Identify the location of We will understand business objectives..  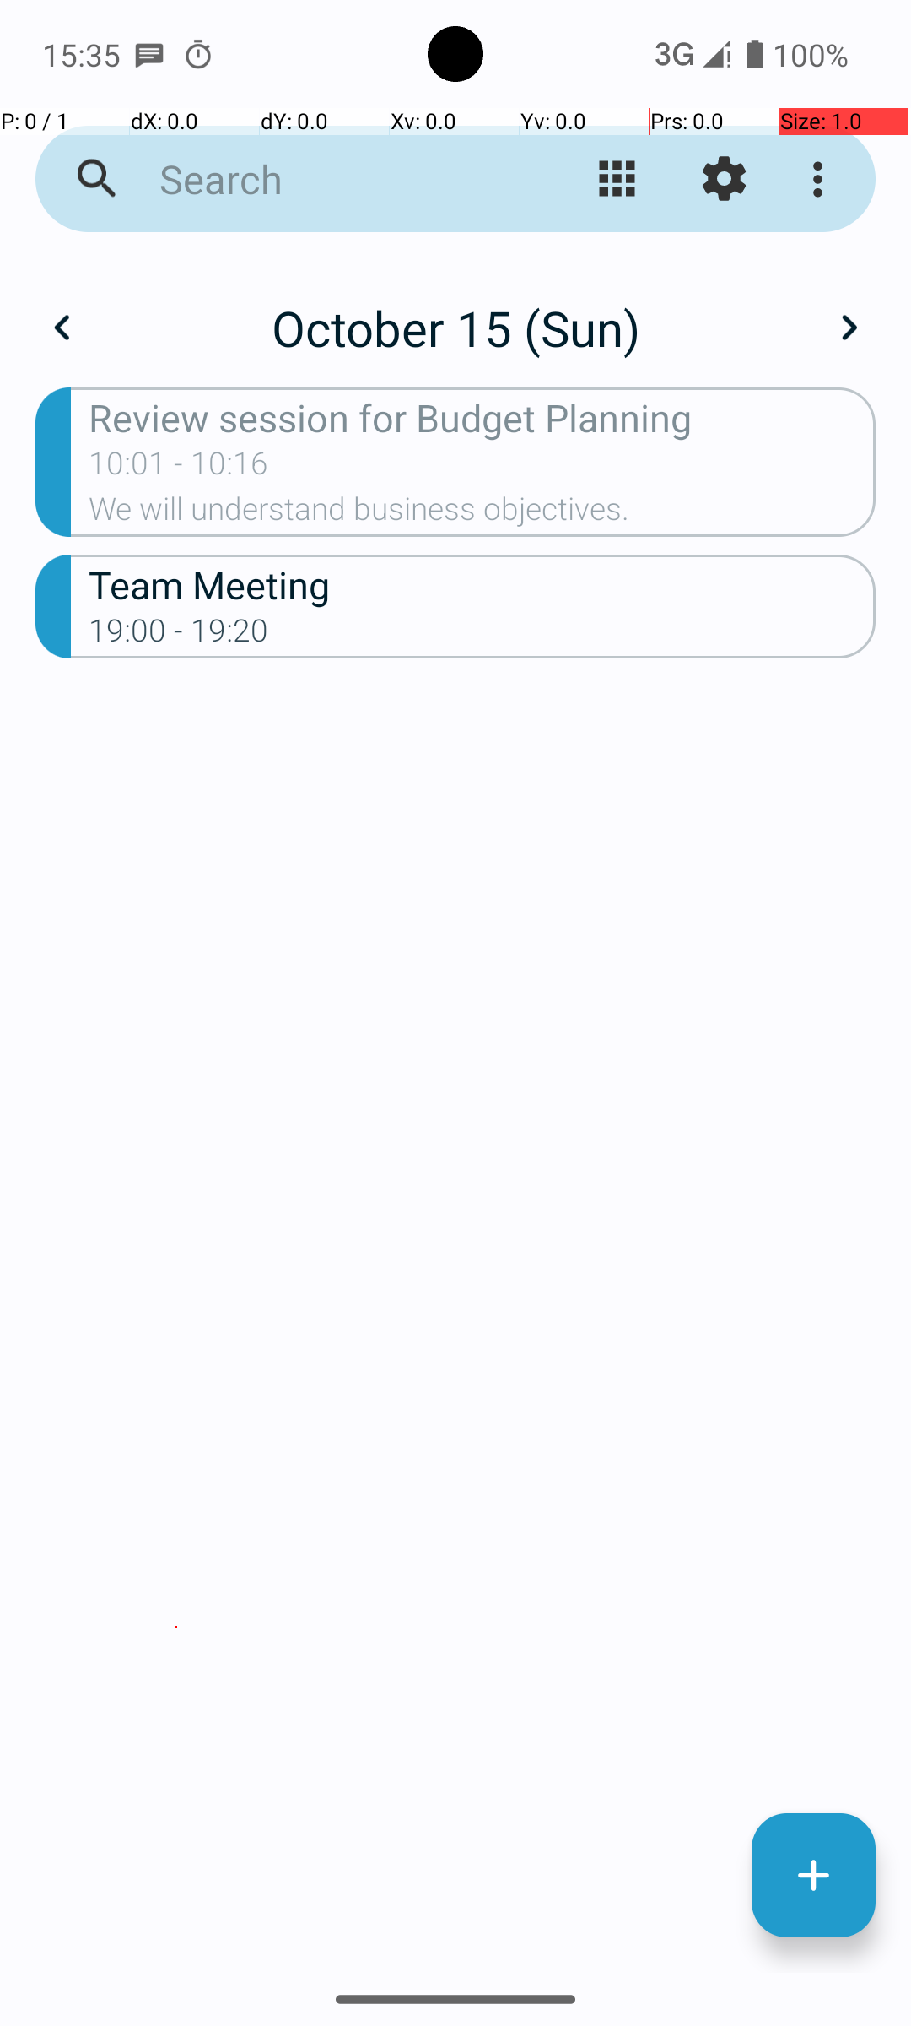
(482, 514).